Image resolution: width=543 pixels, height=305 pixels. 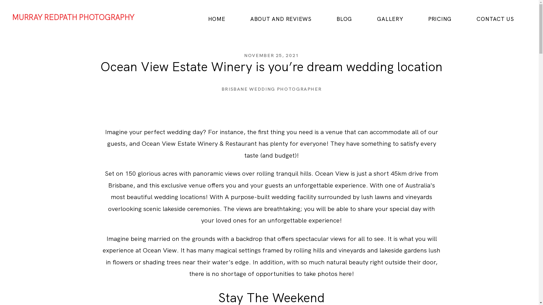 I want to click on HOME, so click(x=217, y=19).